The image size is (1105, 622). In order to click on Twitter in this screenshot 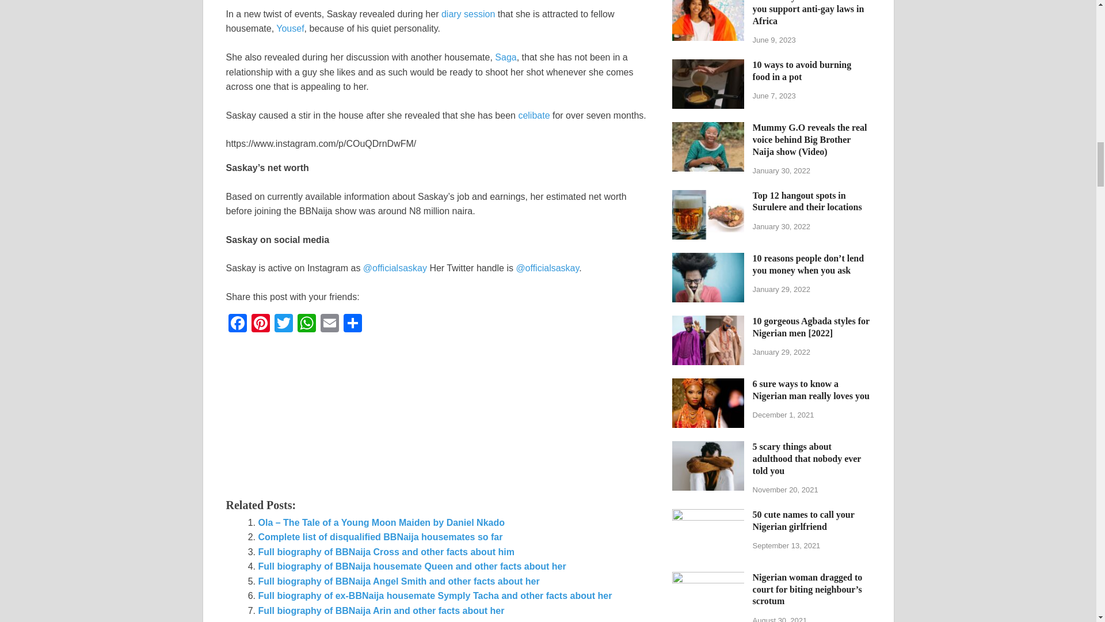, I will do `click(283, 324)`.